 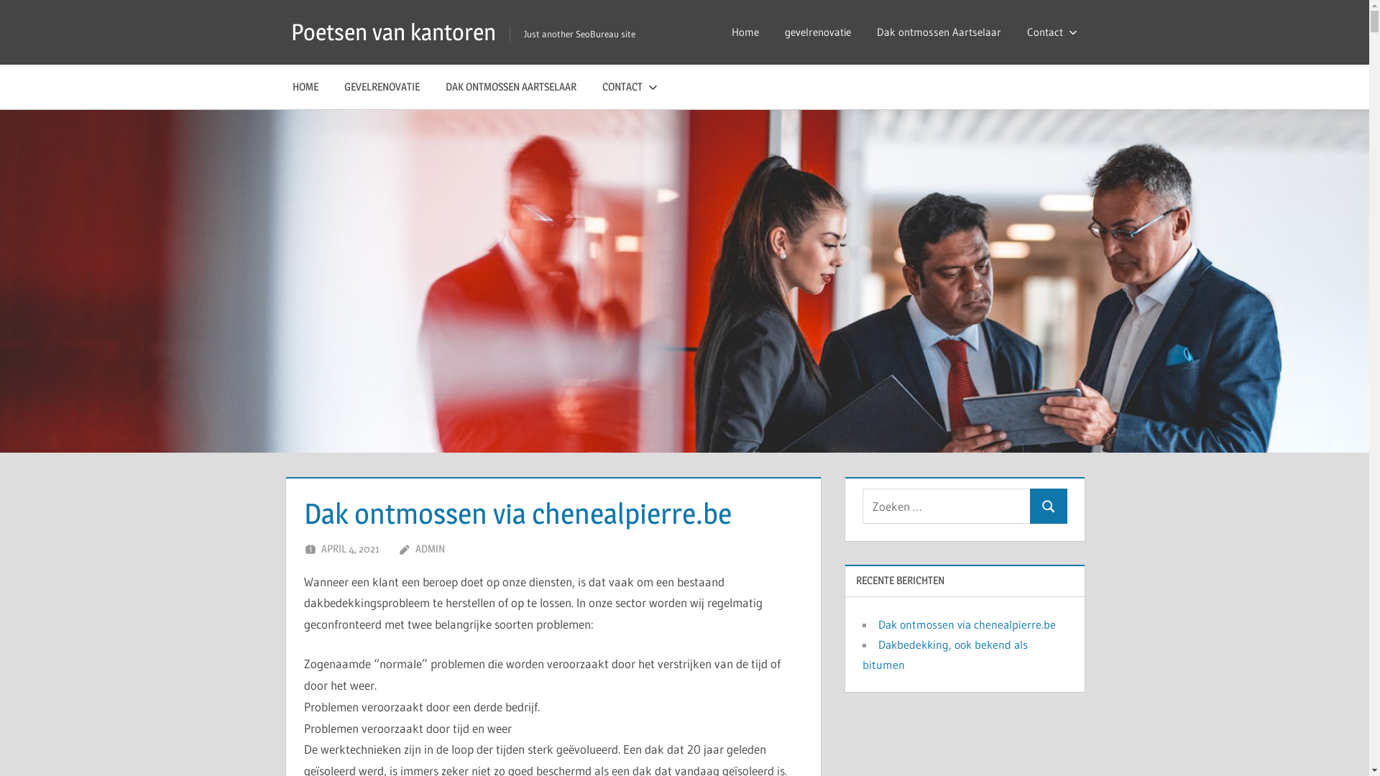 What do you see at coordinates (1049, 32) in the screenshot?
I see `Contact` at bounding box center [1049, 32].